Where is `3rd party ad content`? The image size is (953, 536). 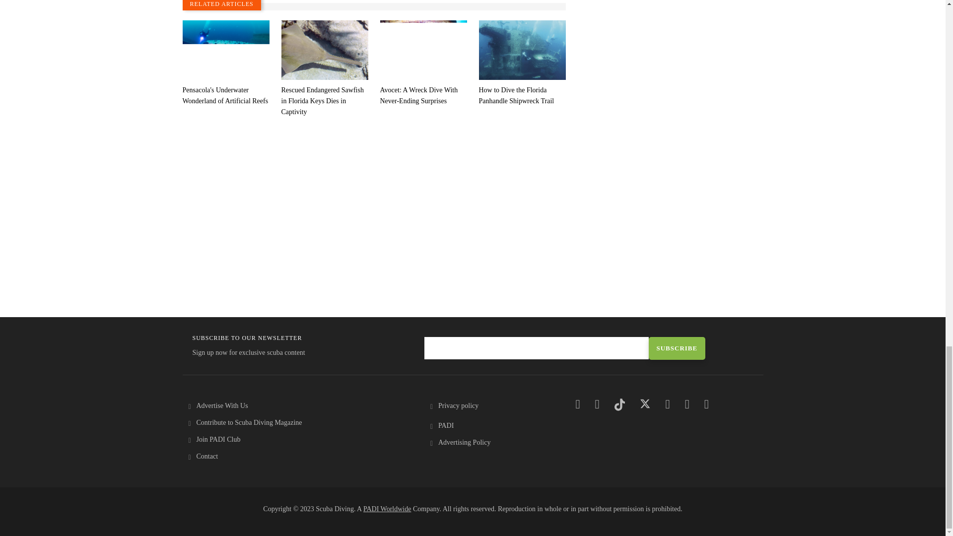 3rd party ad content is located at coordinates (670, 45).